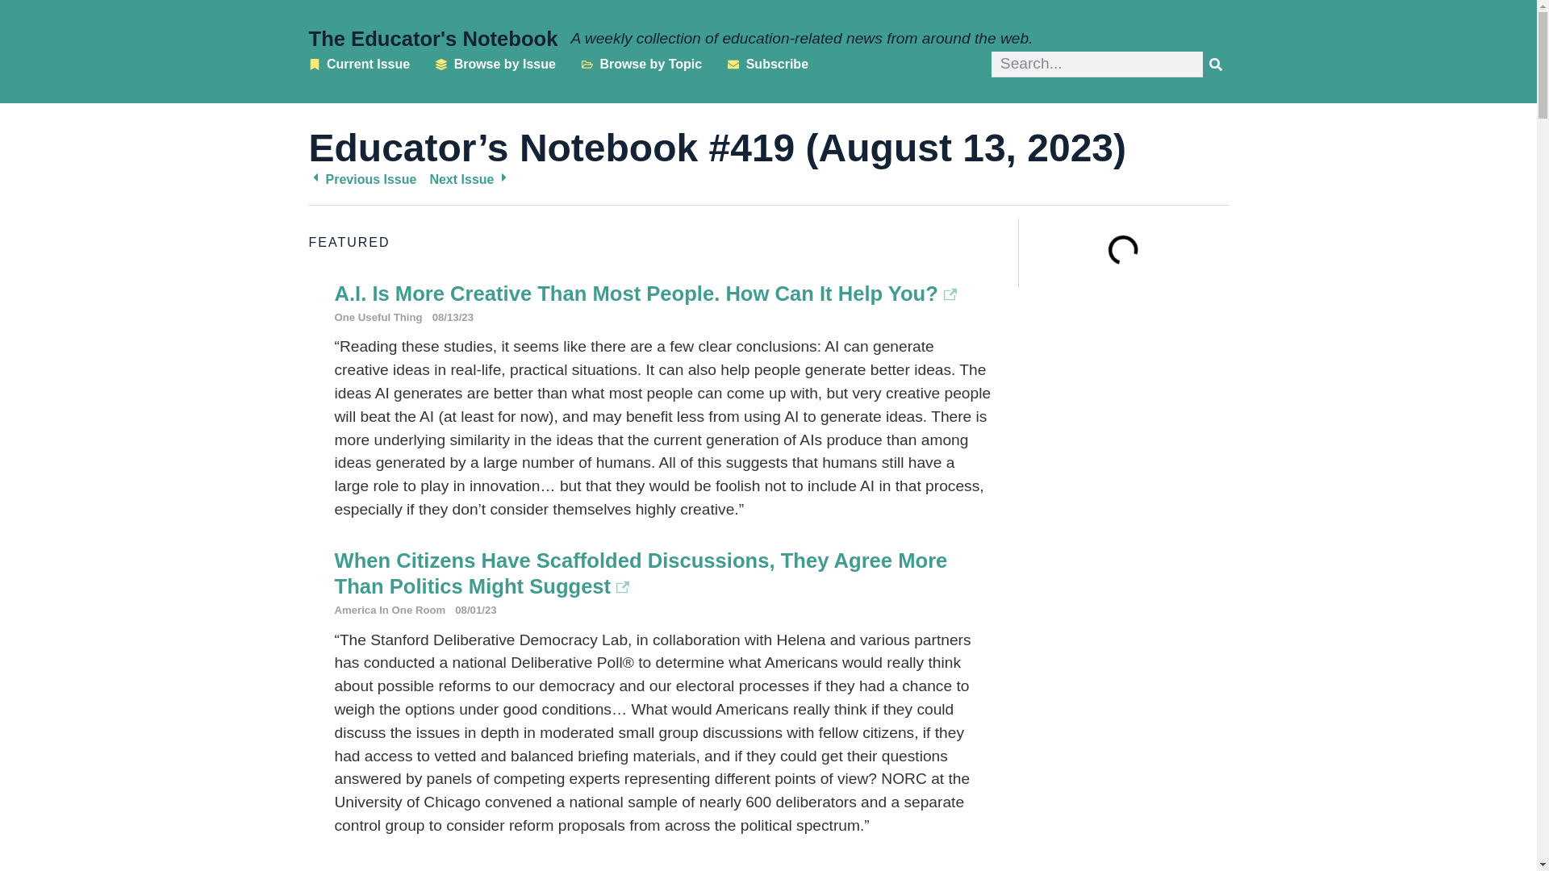 The height and width of the screenshot is (871, 1549). Describe the element at coordinates (470, 180) in the screenshot. I see `Next Issue` at that location.